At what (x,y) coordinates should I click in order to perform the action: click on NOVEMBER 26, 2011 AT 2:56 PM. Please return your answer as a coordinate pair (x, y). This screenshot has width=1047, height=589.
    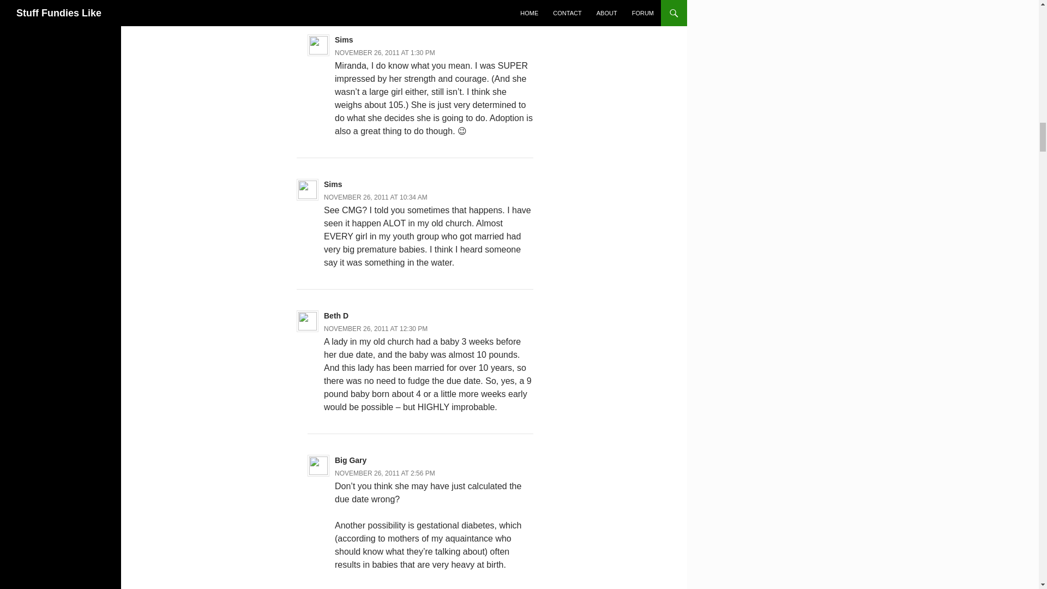
    Looking at the image, I should click on (385, 473).